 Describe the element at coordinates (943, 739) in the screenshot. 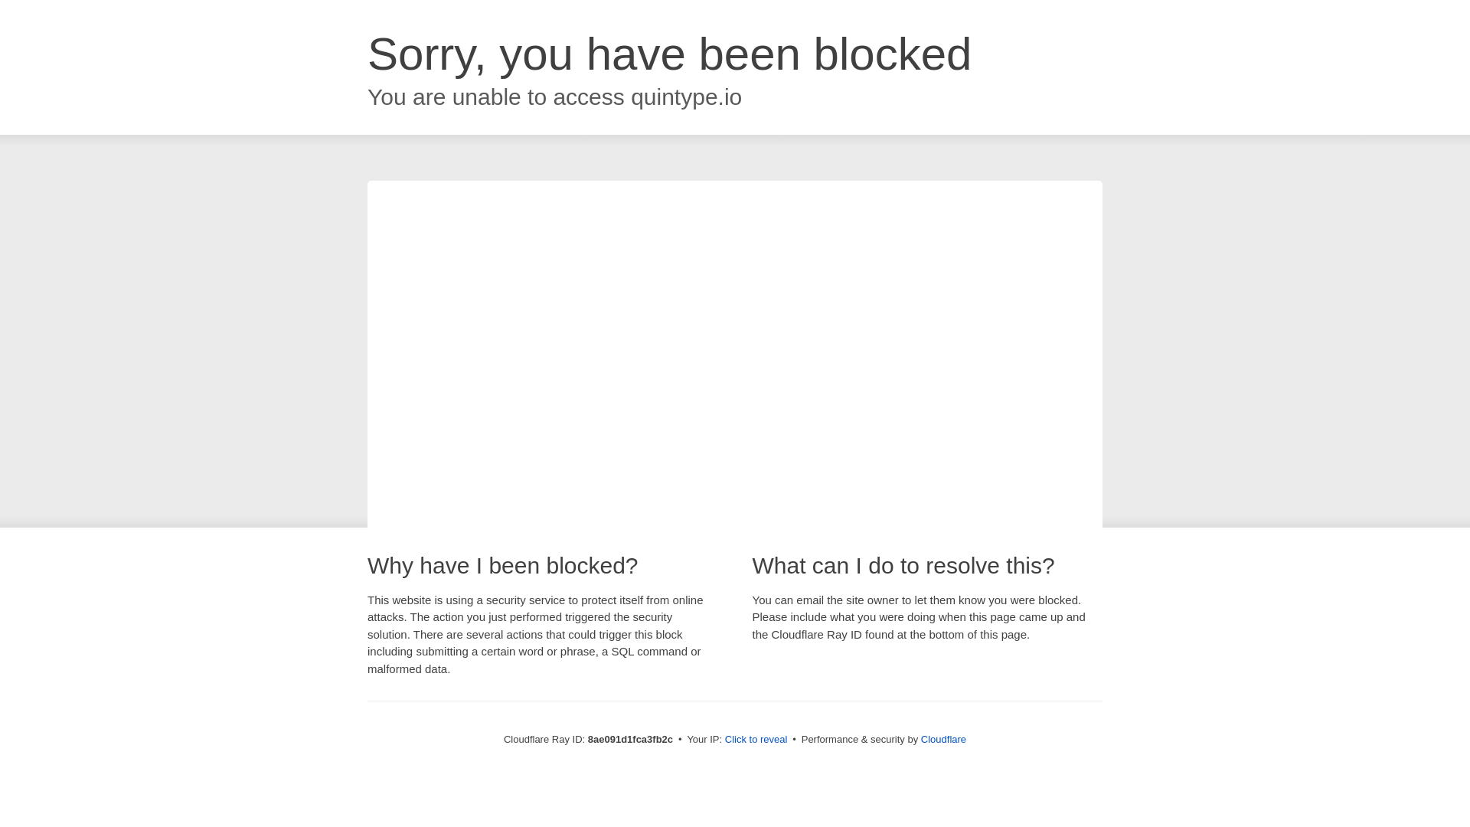

I see `Cloudflare` at that location.